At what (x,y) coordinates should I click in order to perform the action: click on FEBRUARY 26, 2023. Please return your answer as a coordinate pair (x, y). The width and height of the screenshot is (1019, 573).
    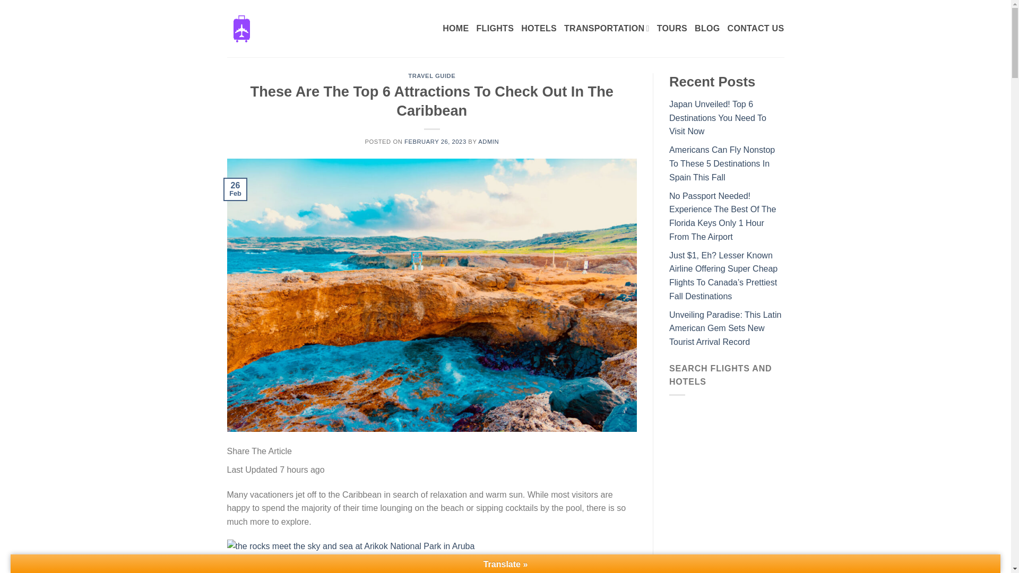
    Looking at the image, I should click on (435, 142).